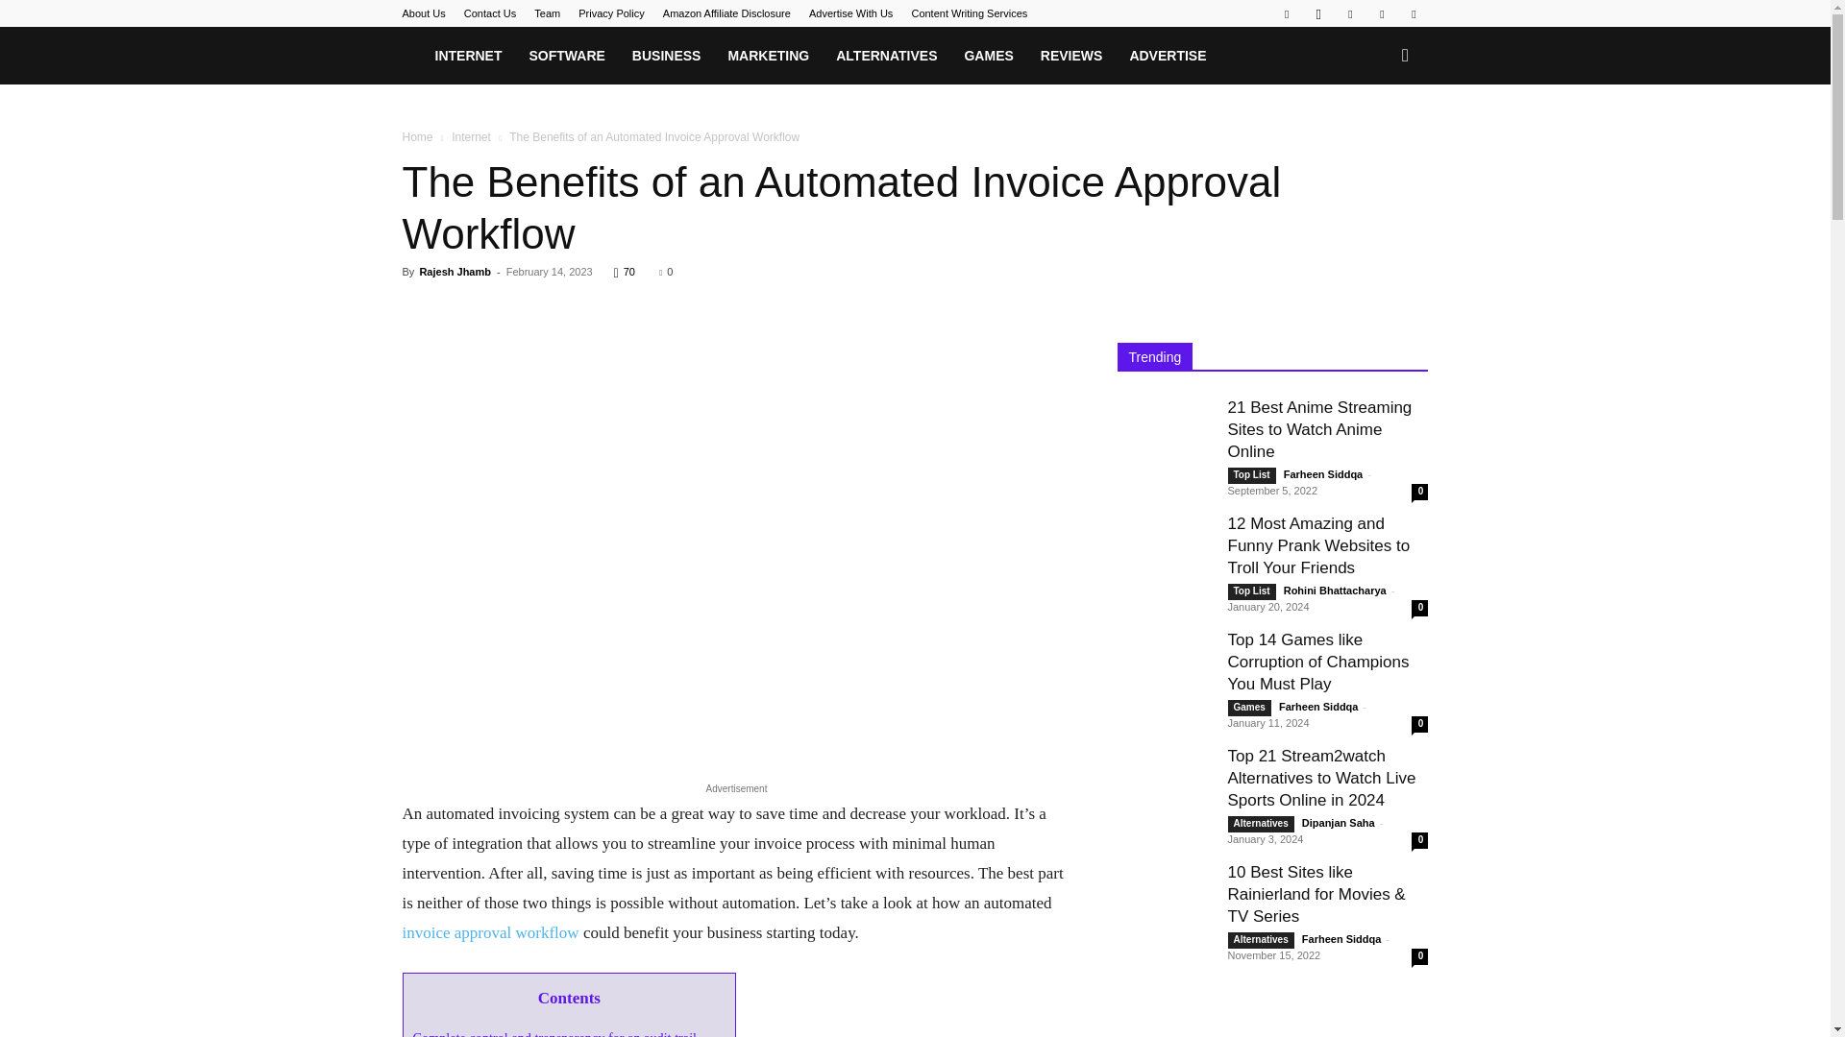  Describe the element at coordinates (851, 13) in the screenshot. I see `Advertise With Us` at that location.